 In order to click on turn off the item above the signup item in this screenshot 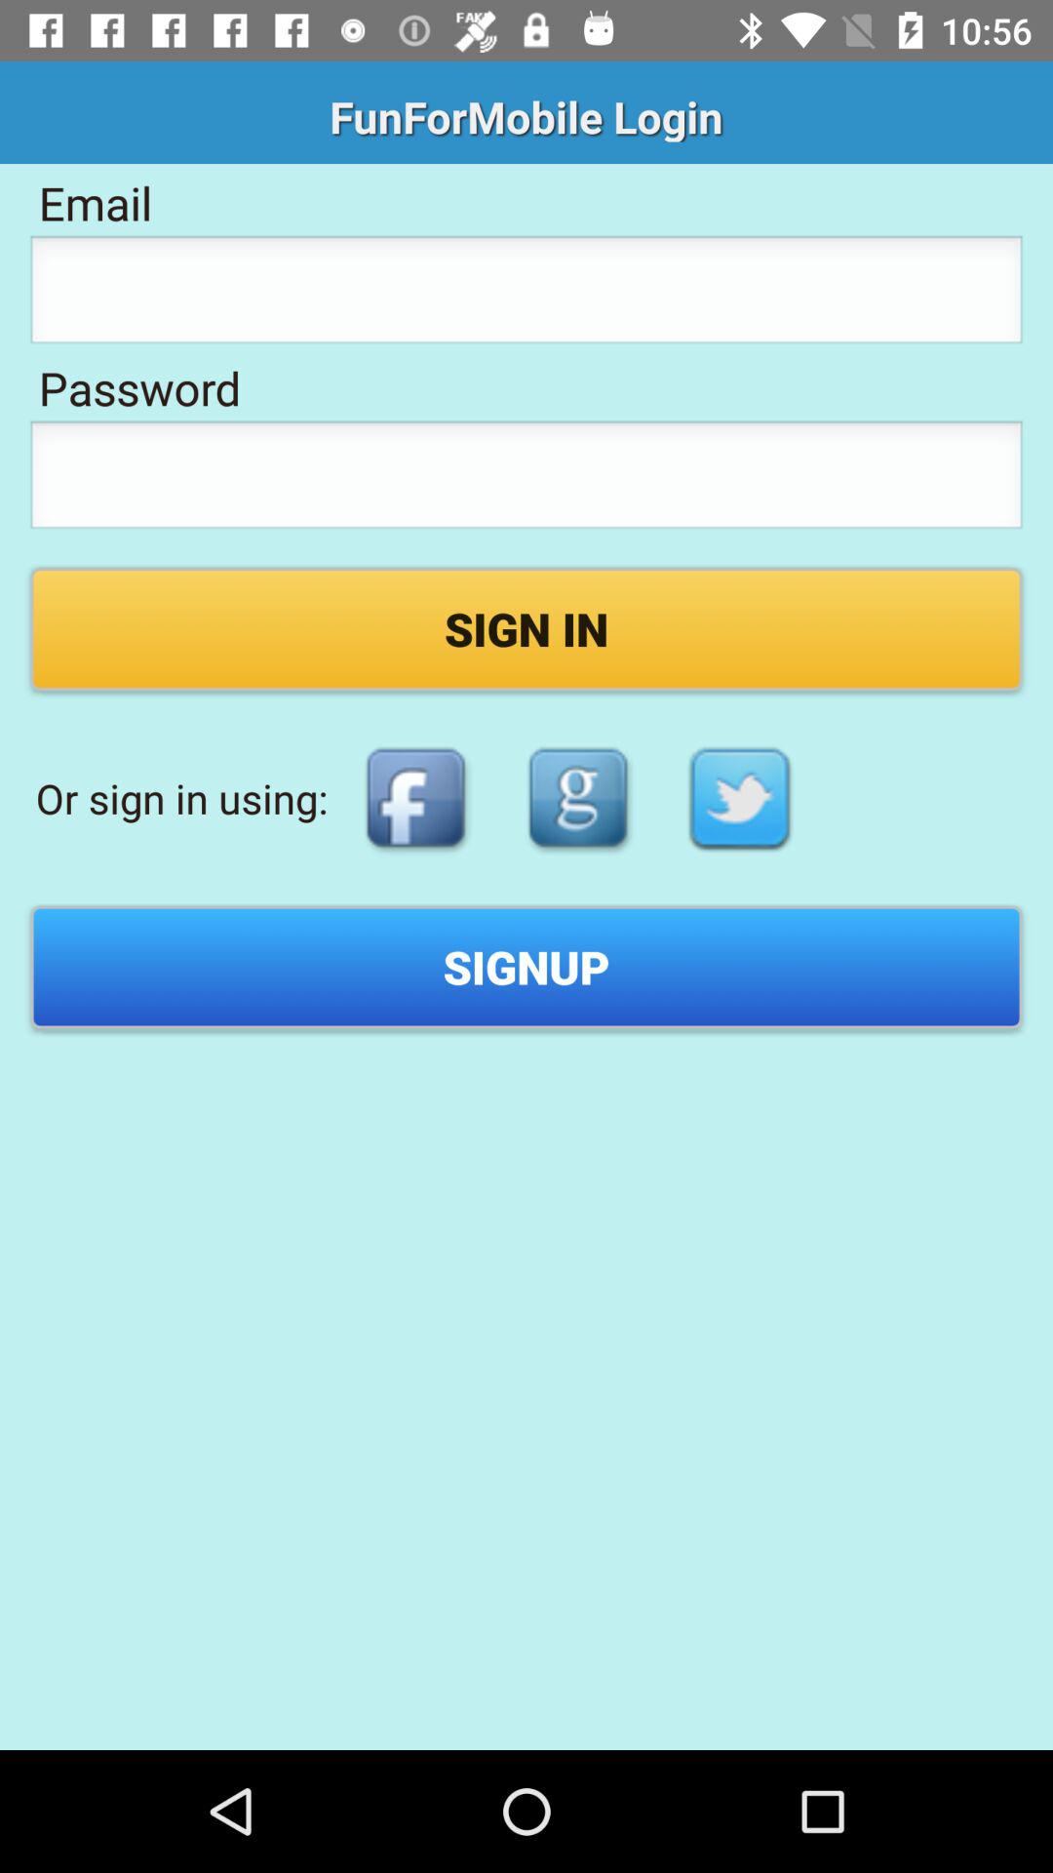, I will do `click(741, 798)`.